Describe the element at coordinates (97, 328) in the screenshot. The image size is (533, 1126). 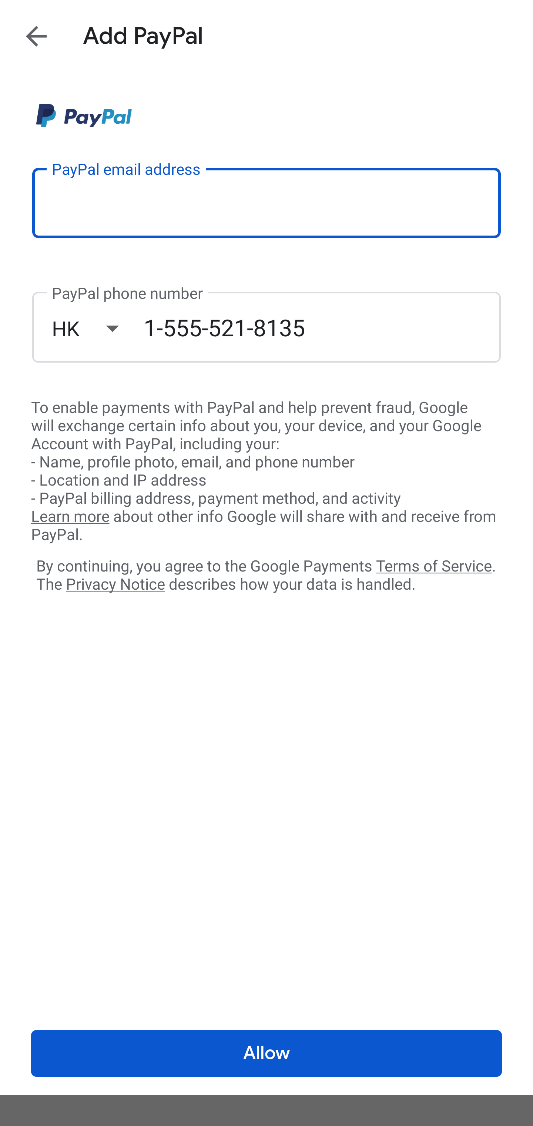
I see `HK` at that location.